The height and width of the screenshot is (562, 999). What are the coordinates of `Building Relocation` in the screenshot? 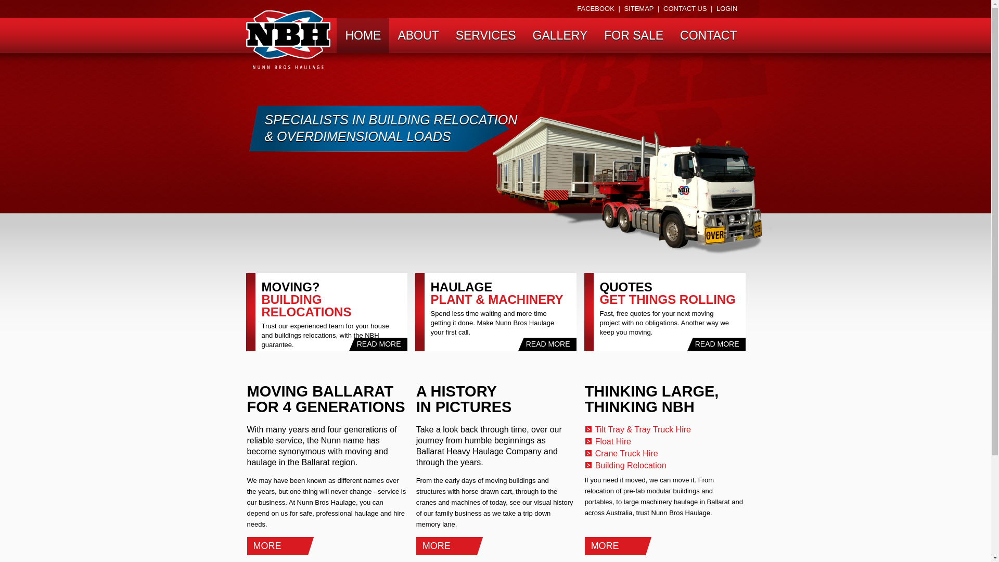 It's located at (631, 465).